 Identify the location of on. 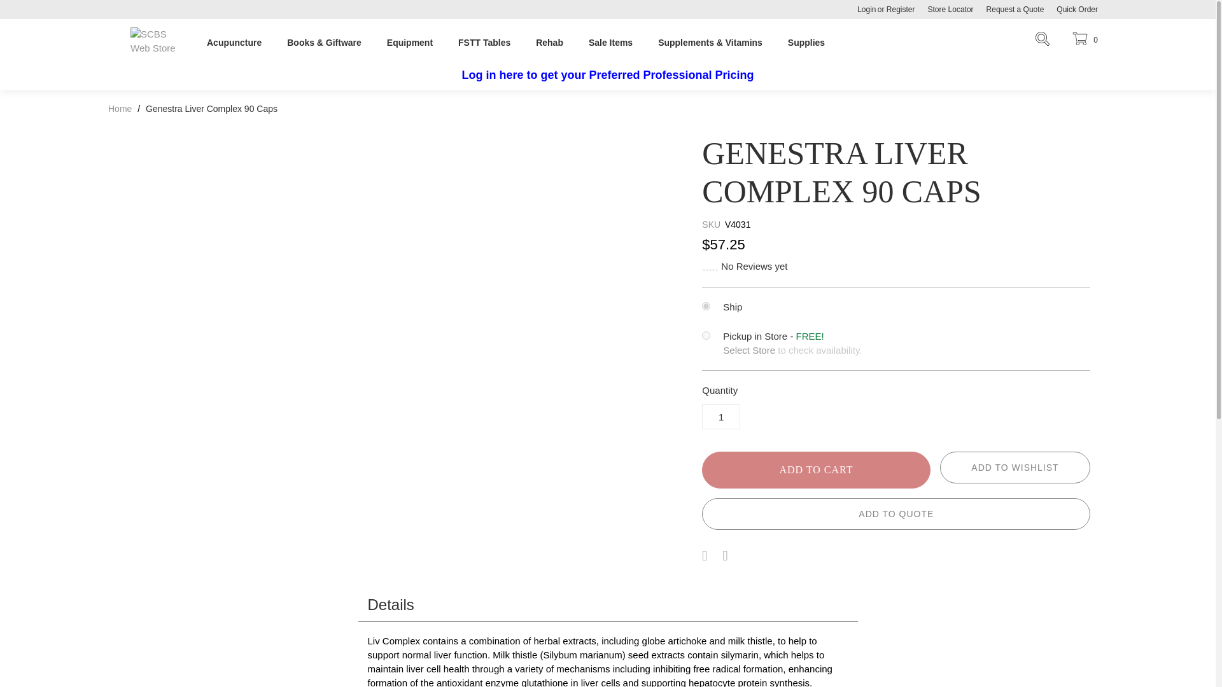
(705, 307).